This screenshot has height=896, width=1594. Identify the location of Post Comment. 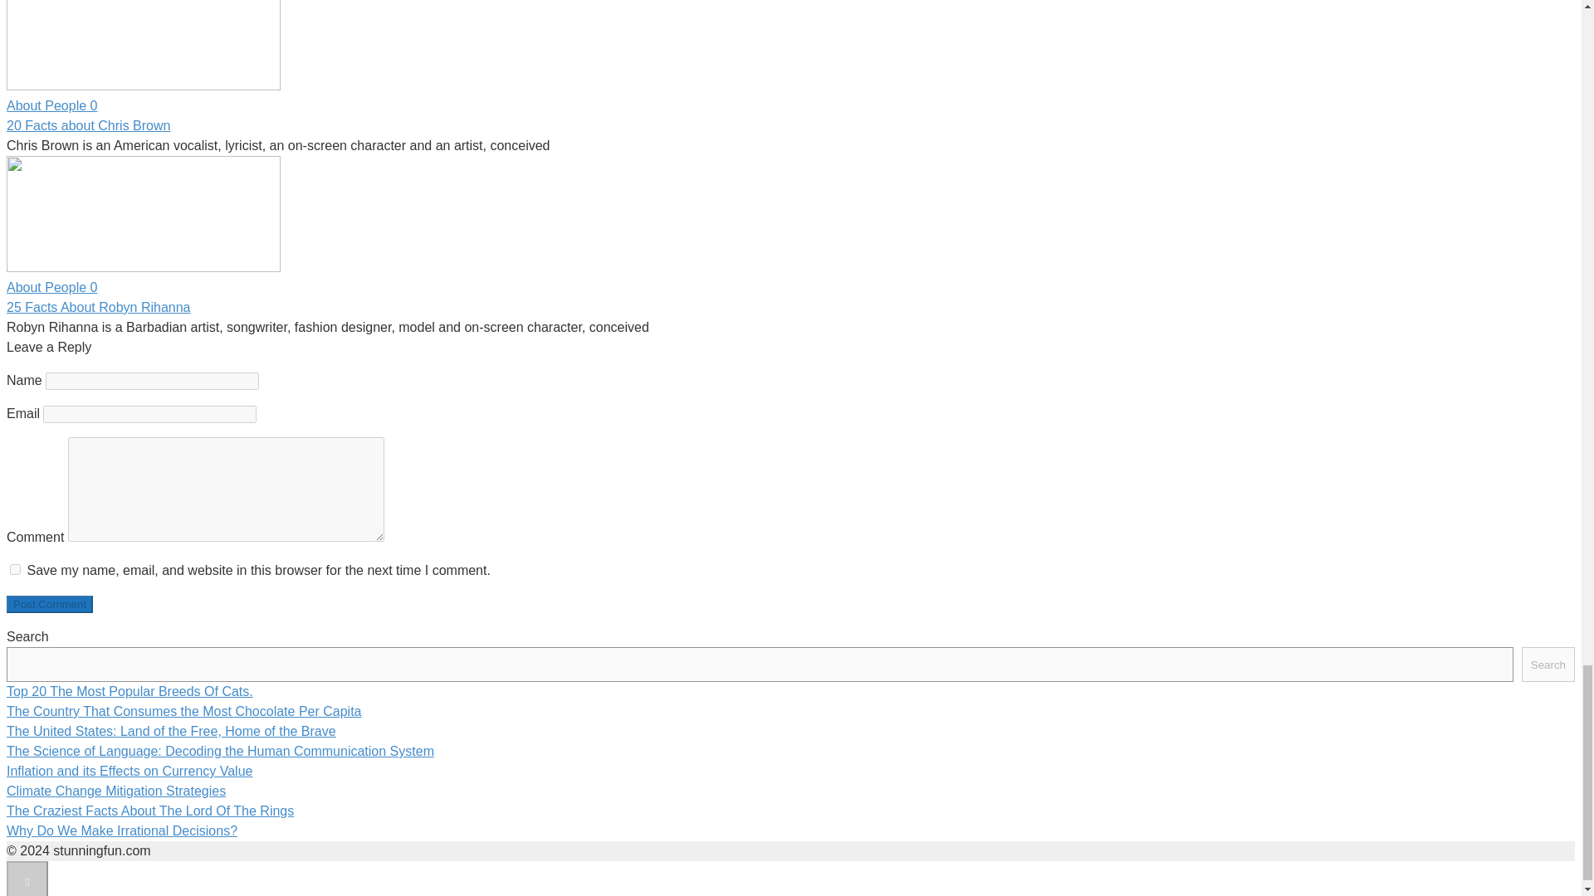
(49, 604).